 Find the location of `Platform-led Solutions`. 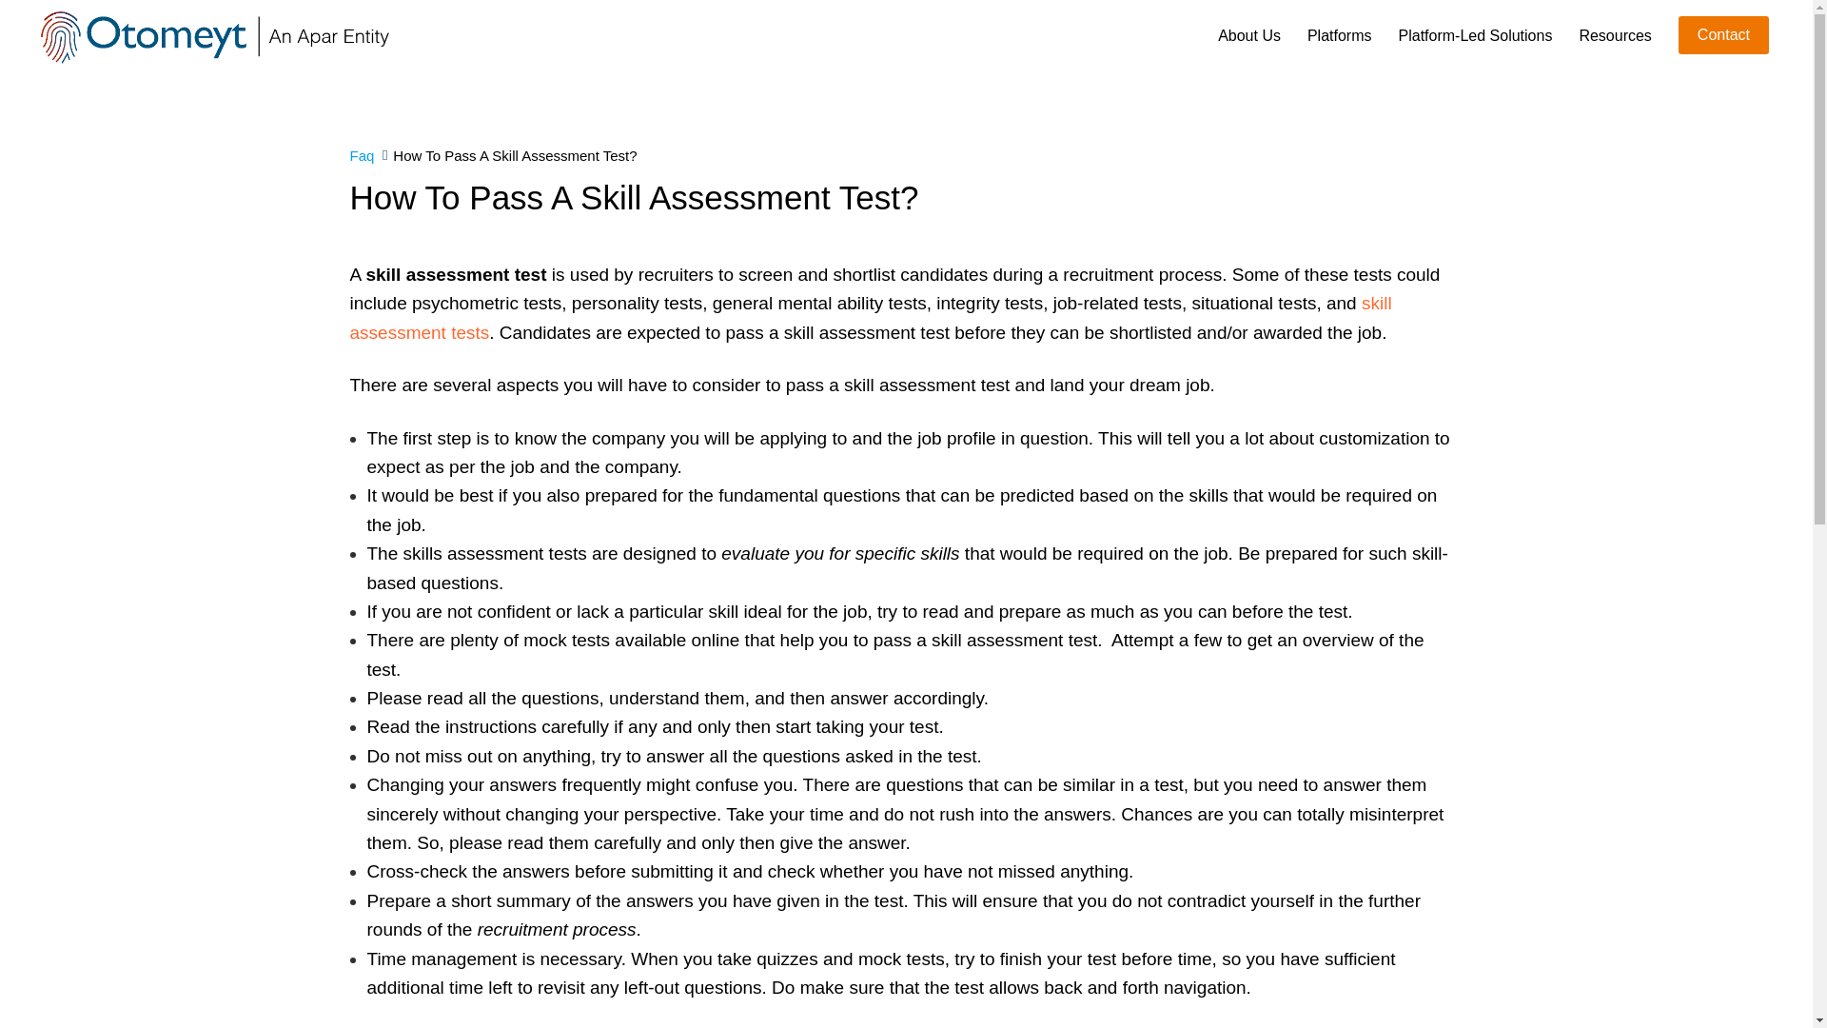

Platform-led Solutions is located at coordinates (1476, 36).